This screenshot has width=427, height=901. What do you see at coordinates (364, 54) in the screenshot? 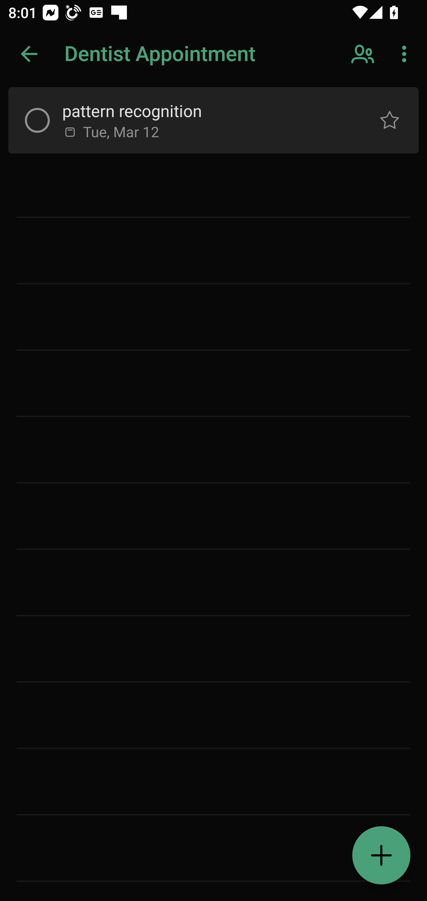
I see `Sharing options` at bounding box center [364, 54].